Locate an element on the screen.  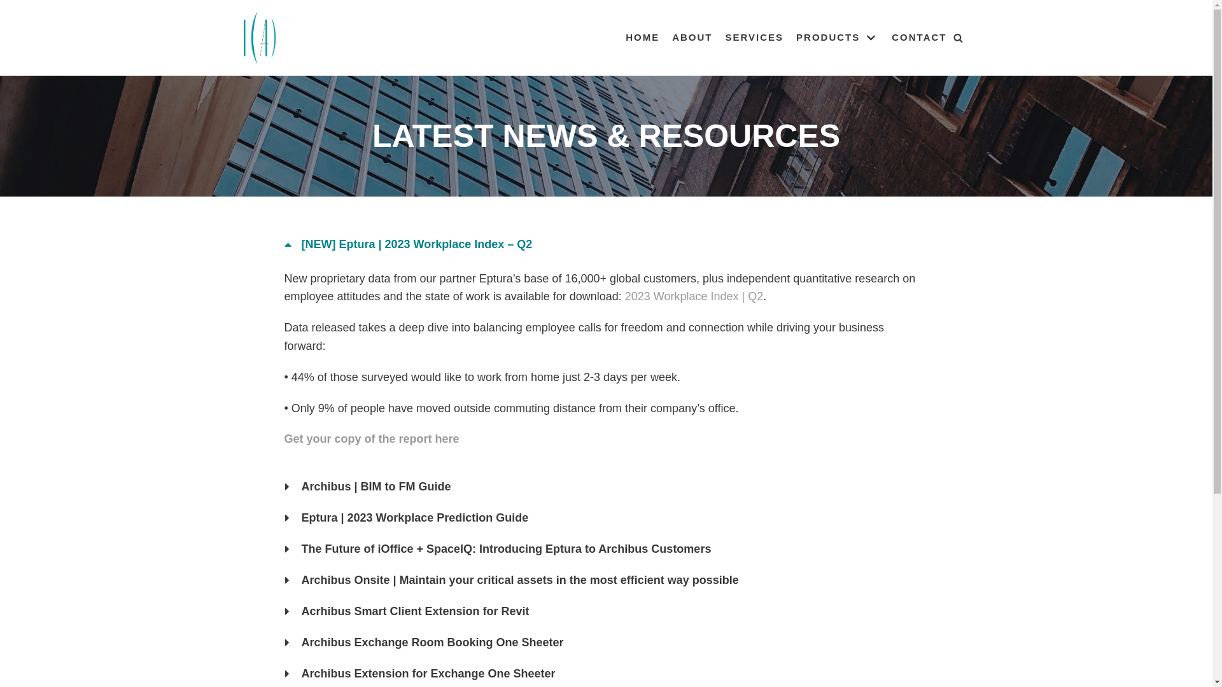
Archibus Exchange Room Booking One Sheeter is located at coordinates (433, 642).